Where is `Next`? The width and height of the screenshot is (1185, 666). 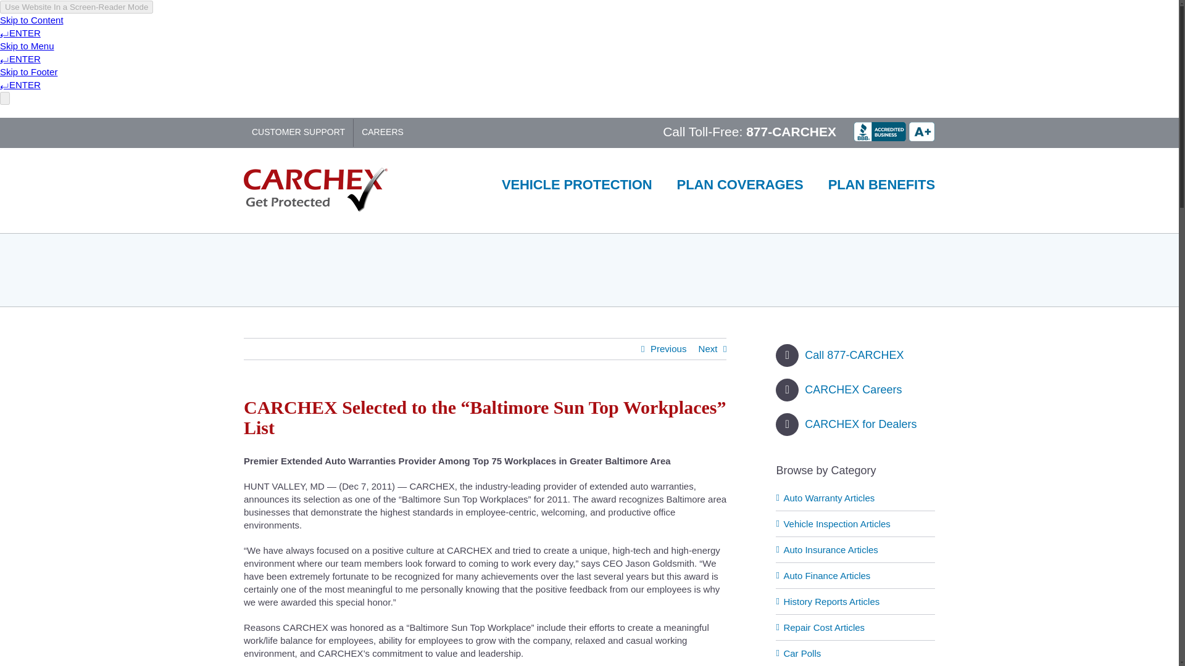
Next is located at coordinates (709, 349).